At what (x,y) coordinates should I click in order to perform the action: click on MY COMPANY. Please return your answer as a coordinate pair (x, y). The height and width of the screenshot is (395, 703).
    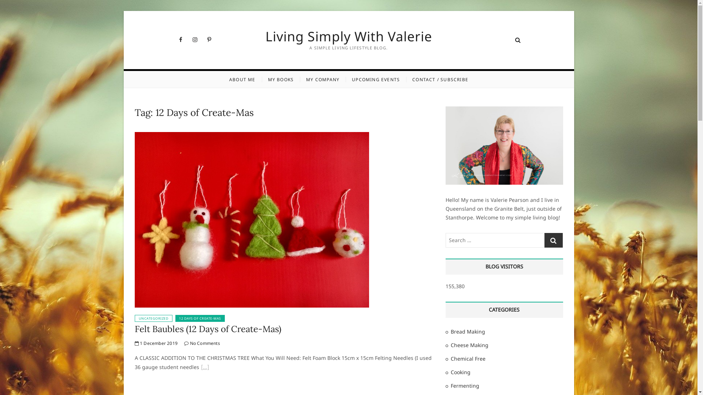
    Looking at the image, I should click on (323, 80).